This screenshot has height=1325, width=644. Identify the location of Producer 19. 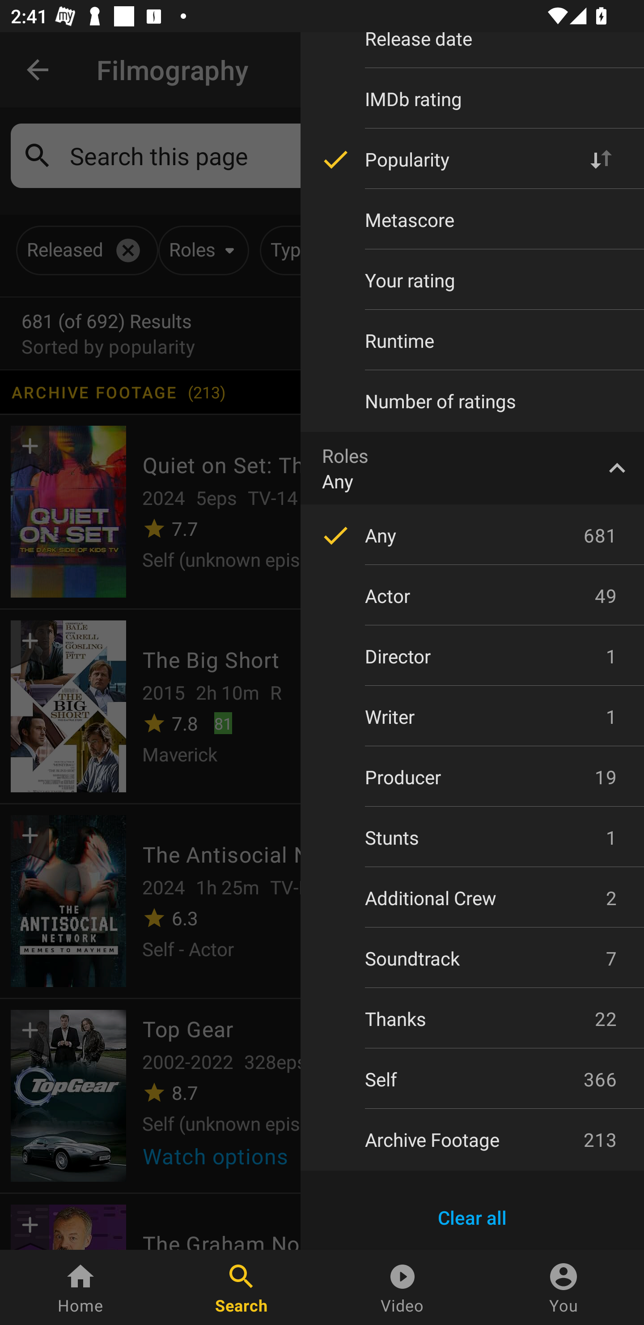
(472, 777).